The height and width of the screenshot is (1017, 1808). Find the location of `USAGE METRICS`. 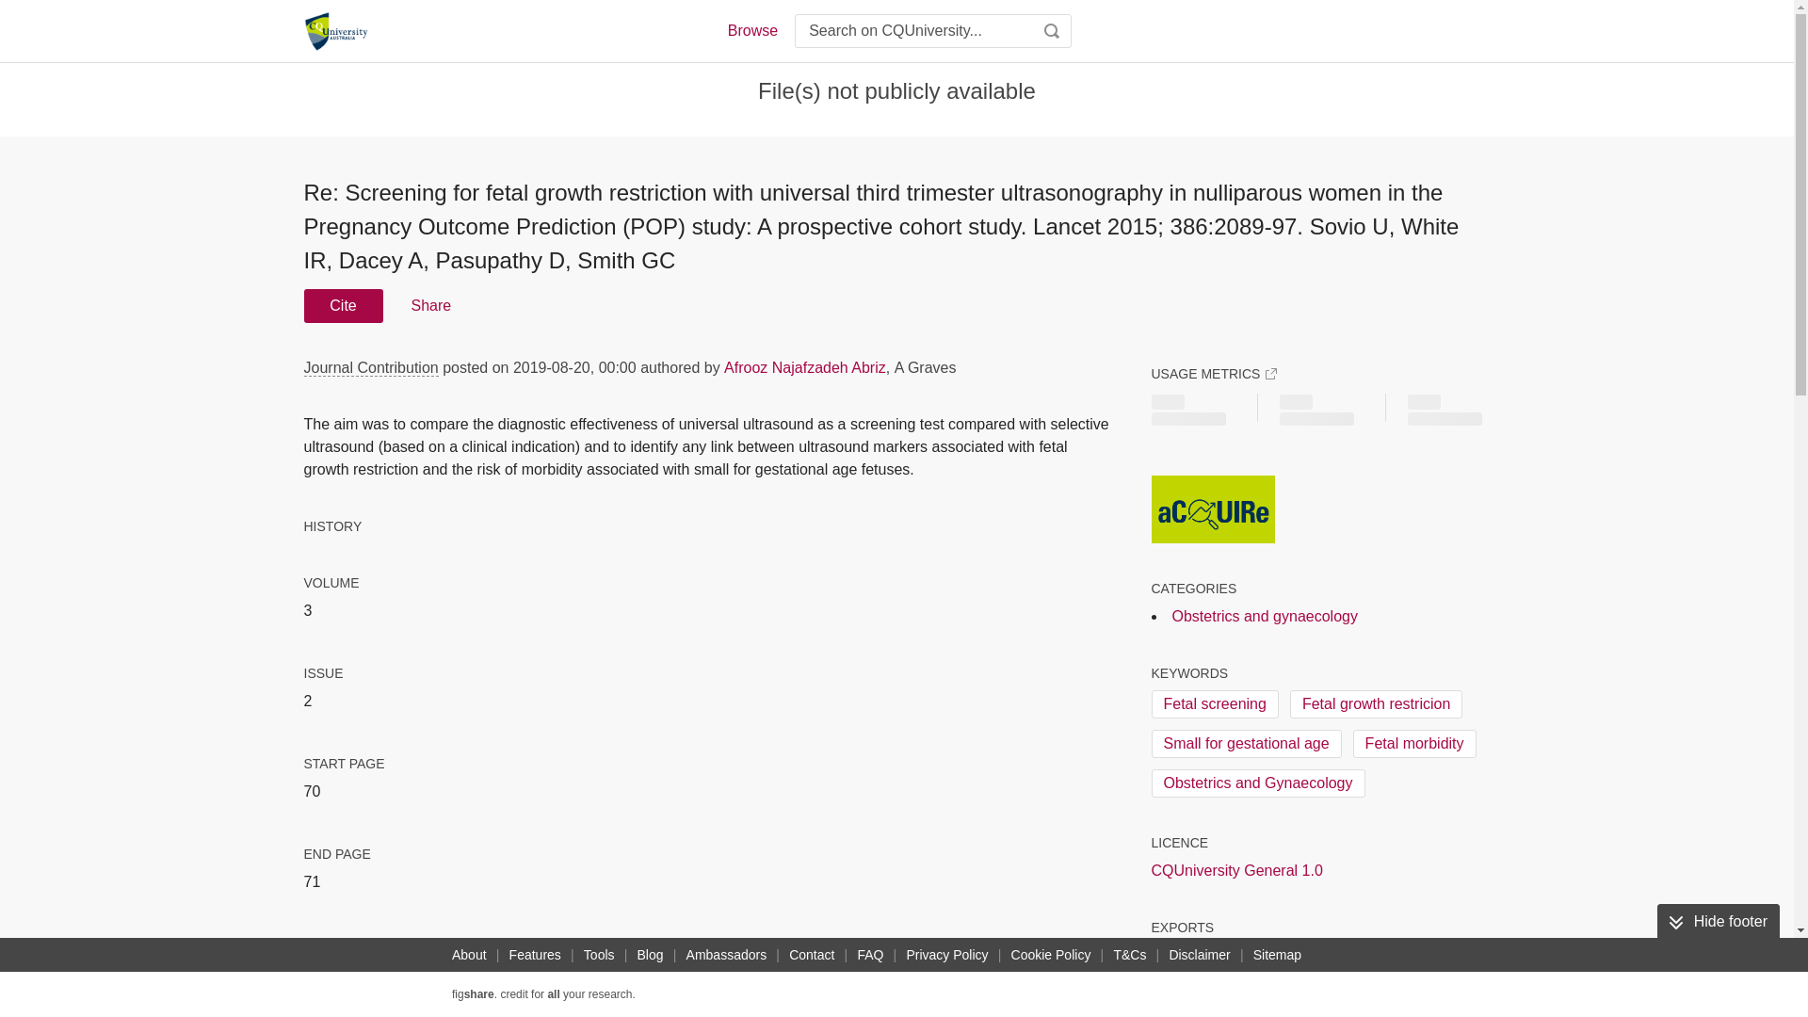

USAGE METRICS is located at coordinates (1213, 373).